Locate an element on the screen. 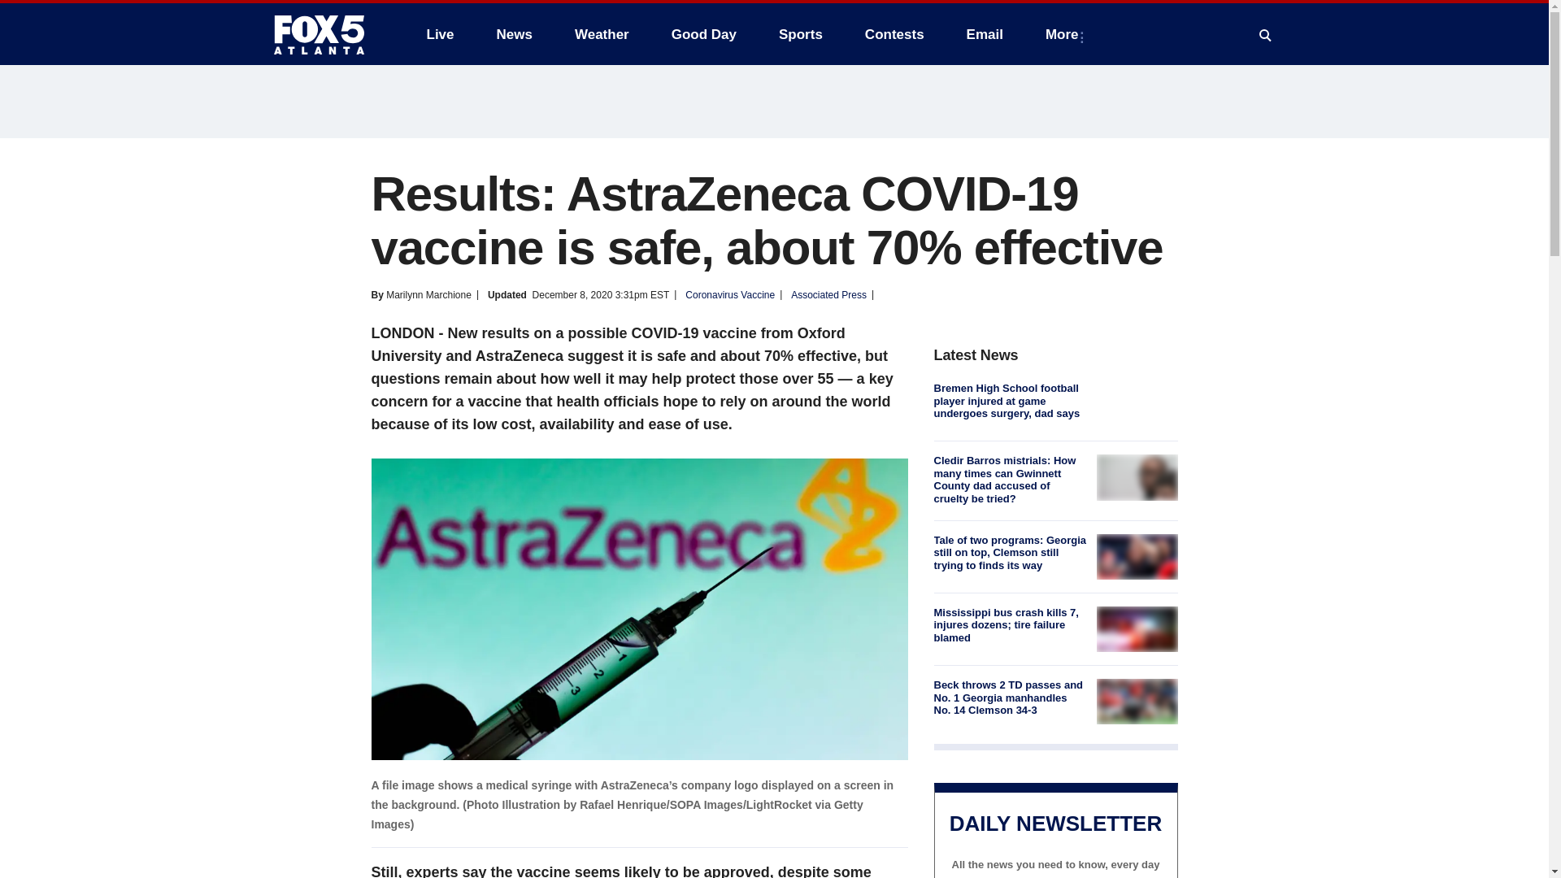  Live is located at coordinates (440, 34).